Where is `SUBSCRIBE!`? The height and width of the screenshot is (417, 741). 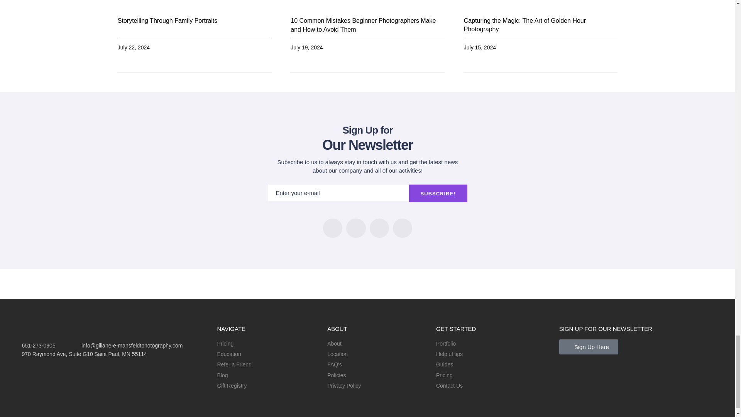
SUBSCRIBE! is located at coordinates (438, 193).